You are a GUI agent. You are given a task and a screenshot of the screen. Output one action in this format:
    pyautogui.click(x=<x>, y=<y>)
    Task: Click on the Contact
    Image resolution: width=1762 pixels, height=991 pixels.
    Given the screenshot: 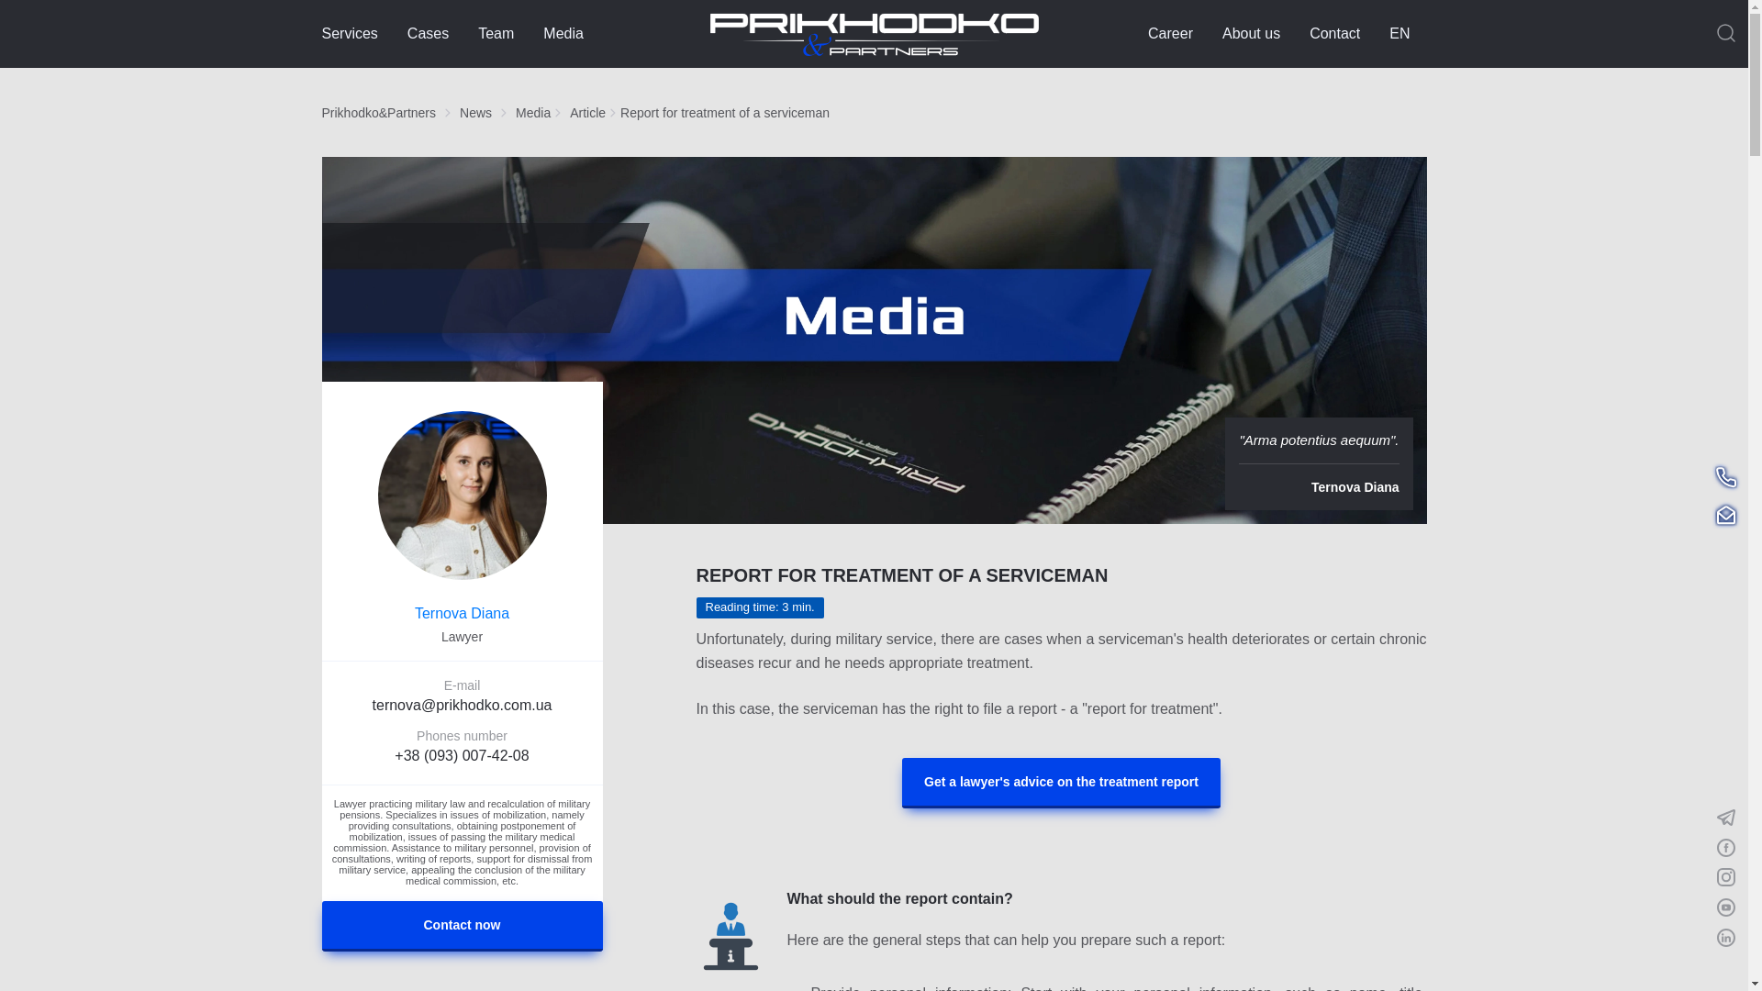 What is the action you would take?
    pyautogui.click(x=1334, y=33)
    